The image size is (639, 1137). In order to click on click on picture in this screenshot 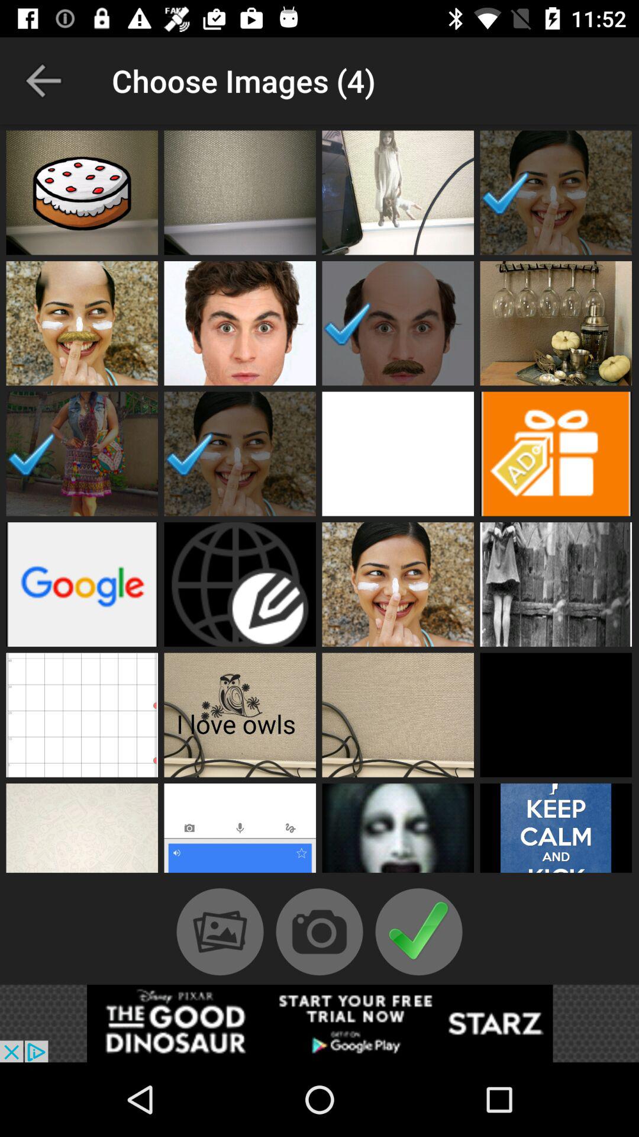, I will do `click(240, 831)`.